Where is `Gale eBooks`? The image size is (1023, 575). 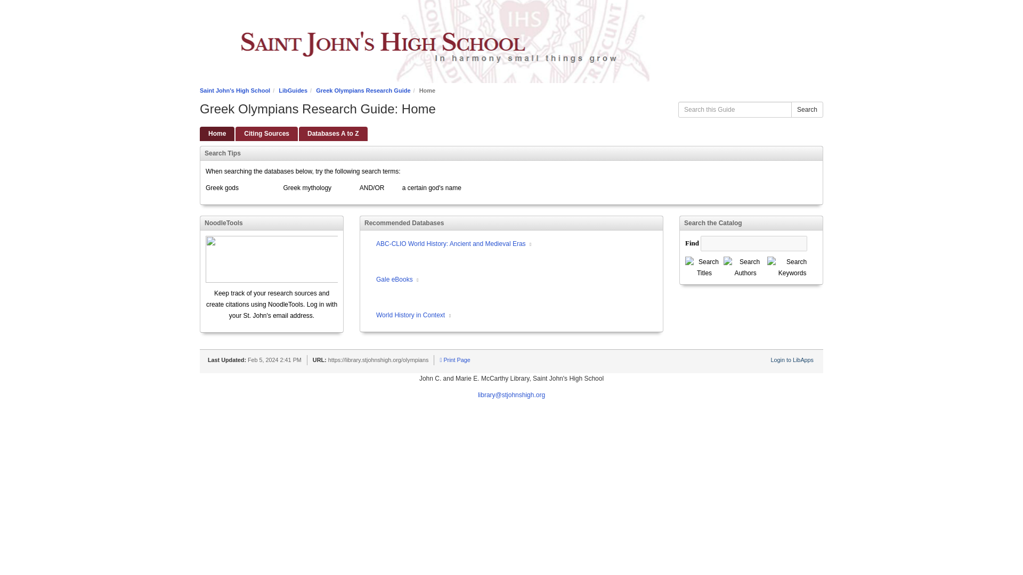 Gale eBooks is located at coordinates (517, 280).